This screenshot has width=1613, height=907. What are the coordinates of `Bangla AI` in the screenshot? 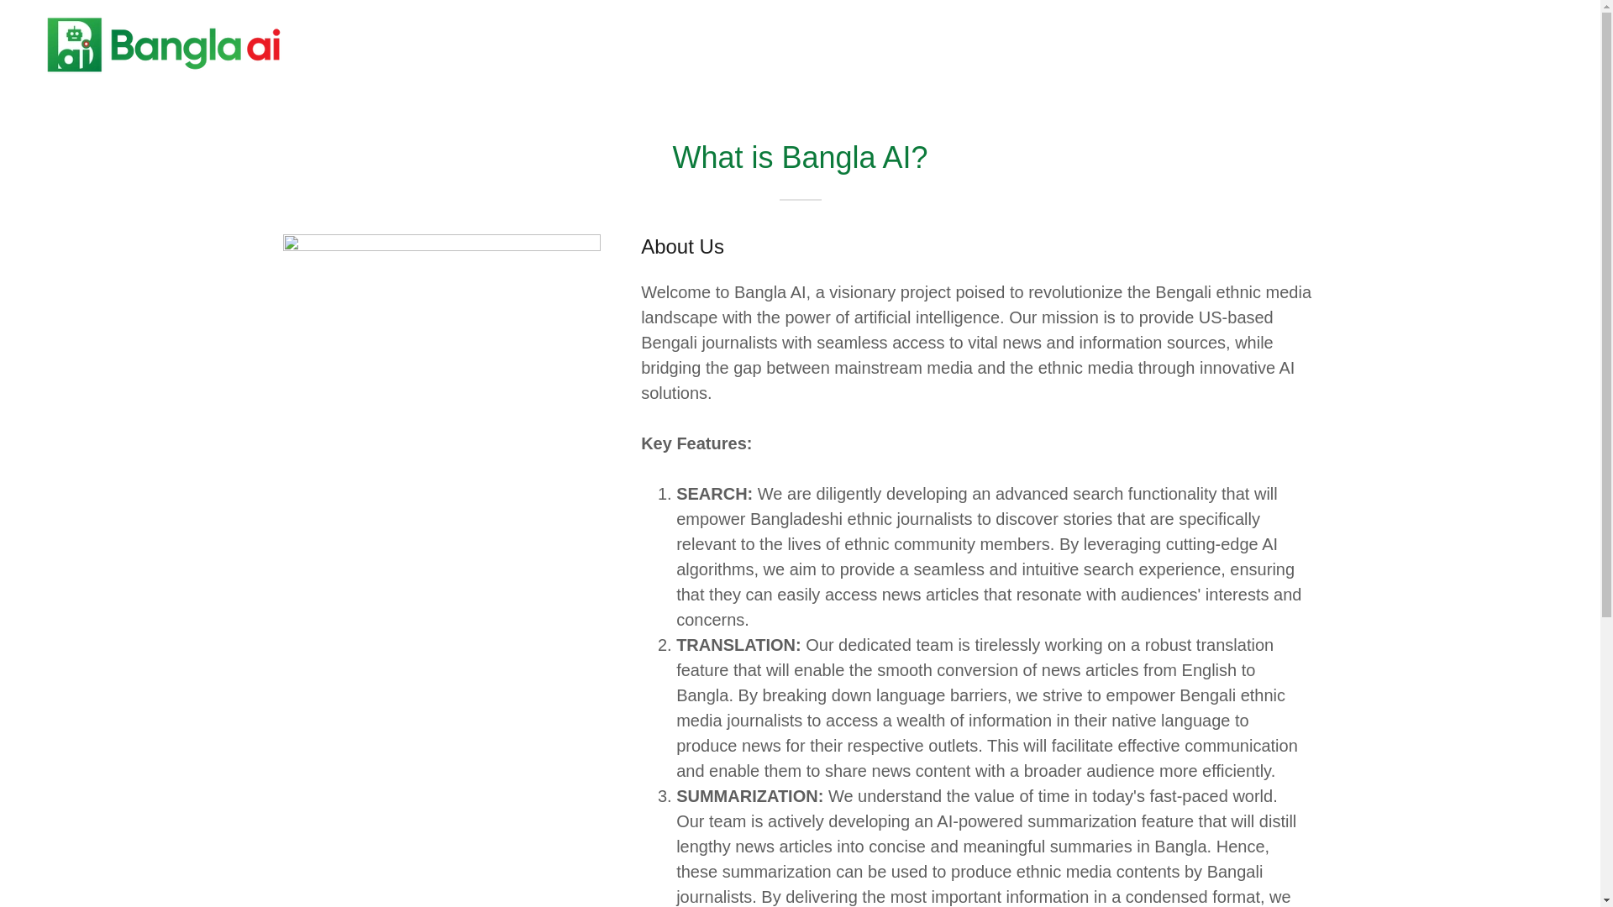 It's located at (163, 44).